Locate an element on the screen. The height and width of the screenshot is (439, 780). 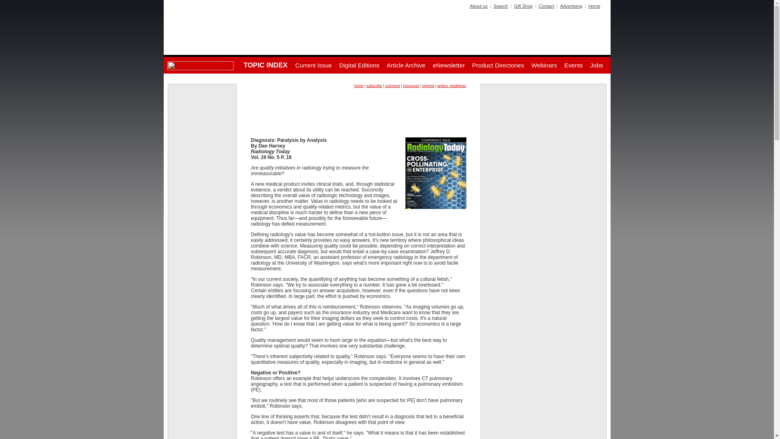
3rd party ad content is located at coordinates (544, 322).